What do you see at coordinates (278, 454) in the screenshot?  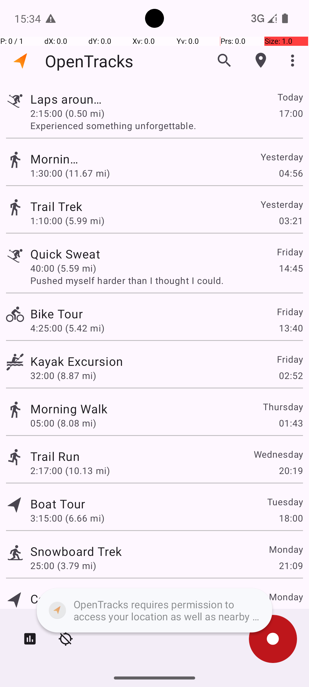 I see `Wednesday` at bounding box center [278, 454].